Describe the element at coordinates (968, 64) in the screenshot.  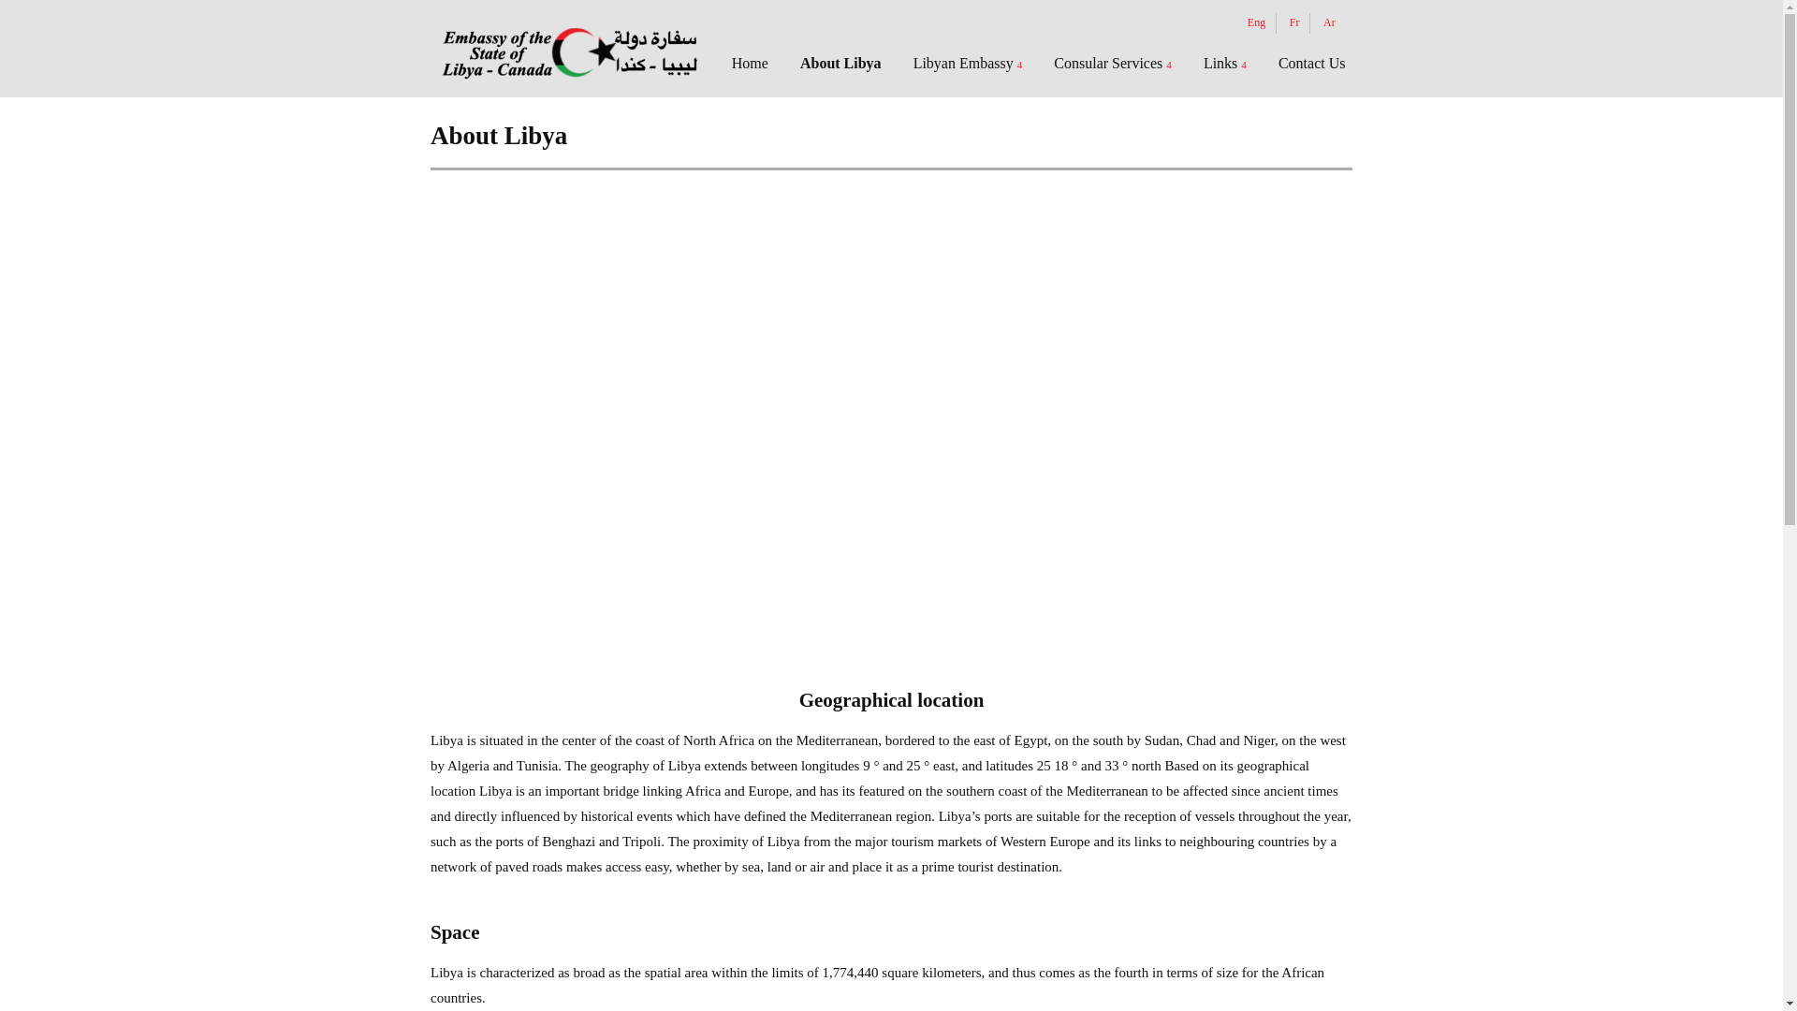
I see `Libyan Embassy` at that location.